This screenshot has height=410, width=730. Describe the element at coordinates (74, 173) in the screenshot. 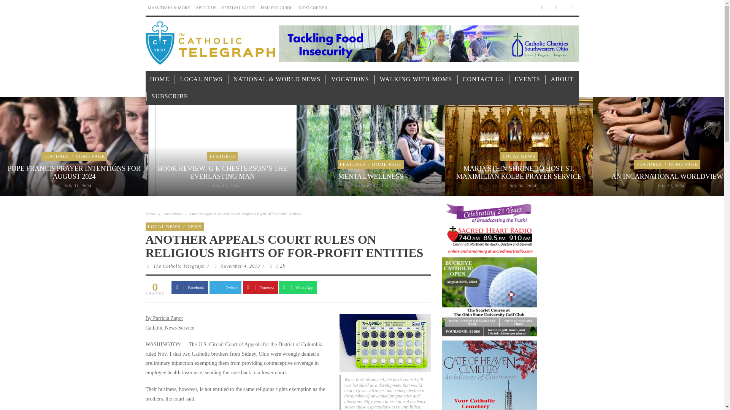

I see `Permalink to Pope Francis Prayer Intentions for August 2024` at that location.